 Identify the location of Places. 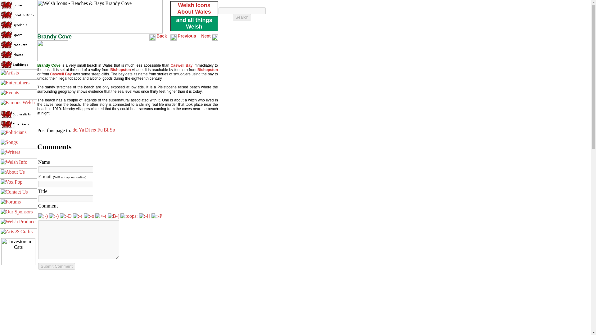
(19, 55).